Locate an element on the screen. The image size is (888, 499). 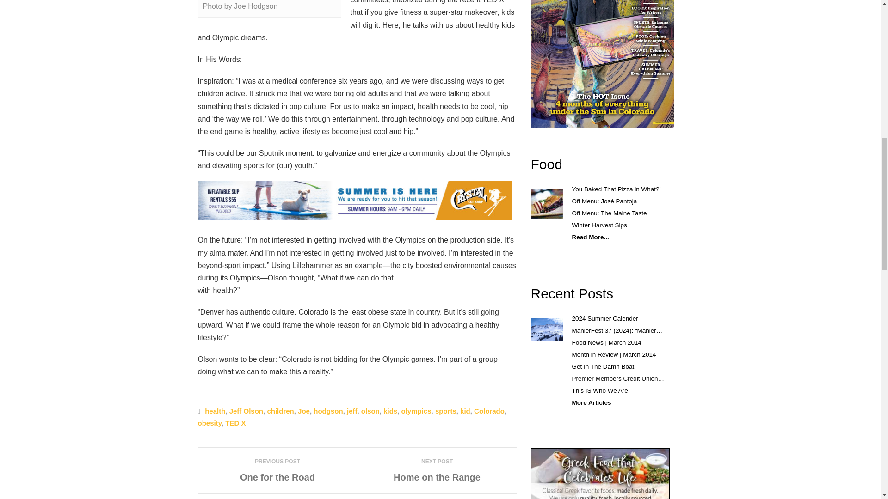
Fabulous food and great atmosphere. is located at coordinates (547, 203).